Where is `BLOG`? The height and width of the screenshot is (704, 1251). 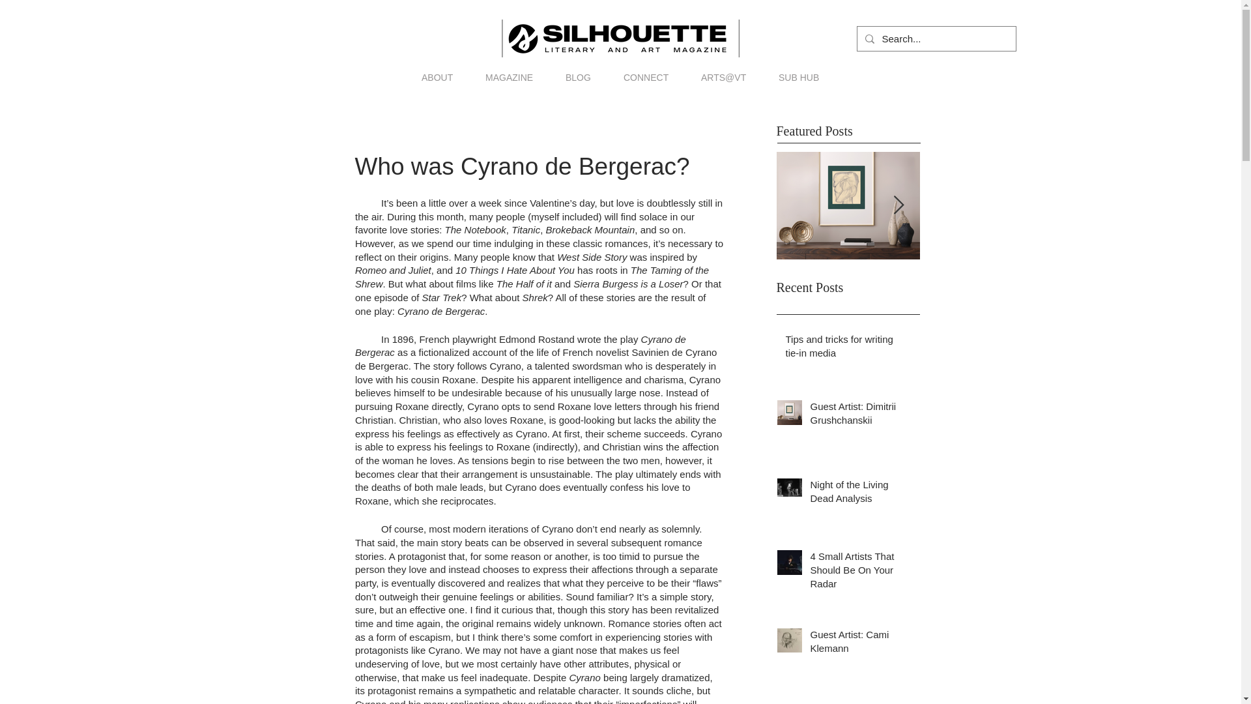
BLOG is located at coordinates (577, 77).